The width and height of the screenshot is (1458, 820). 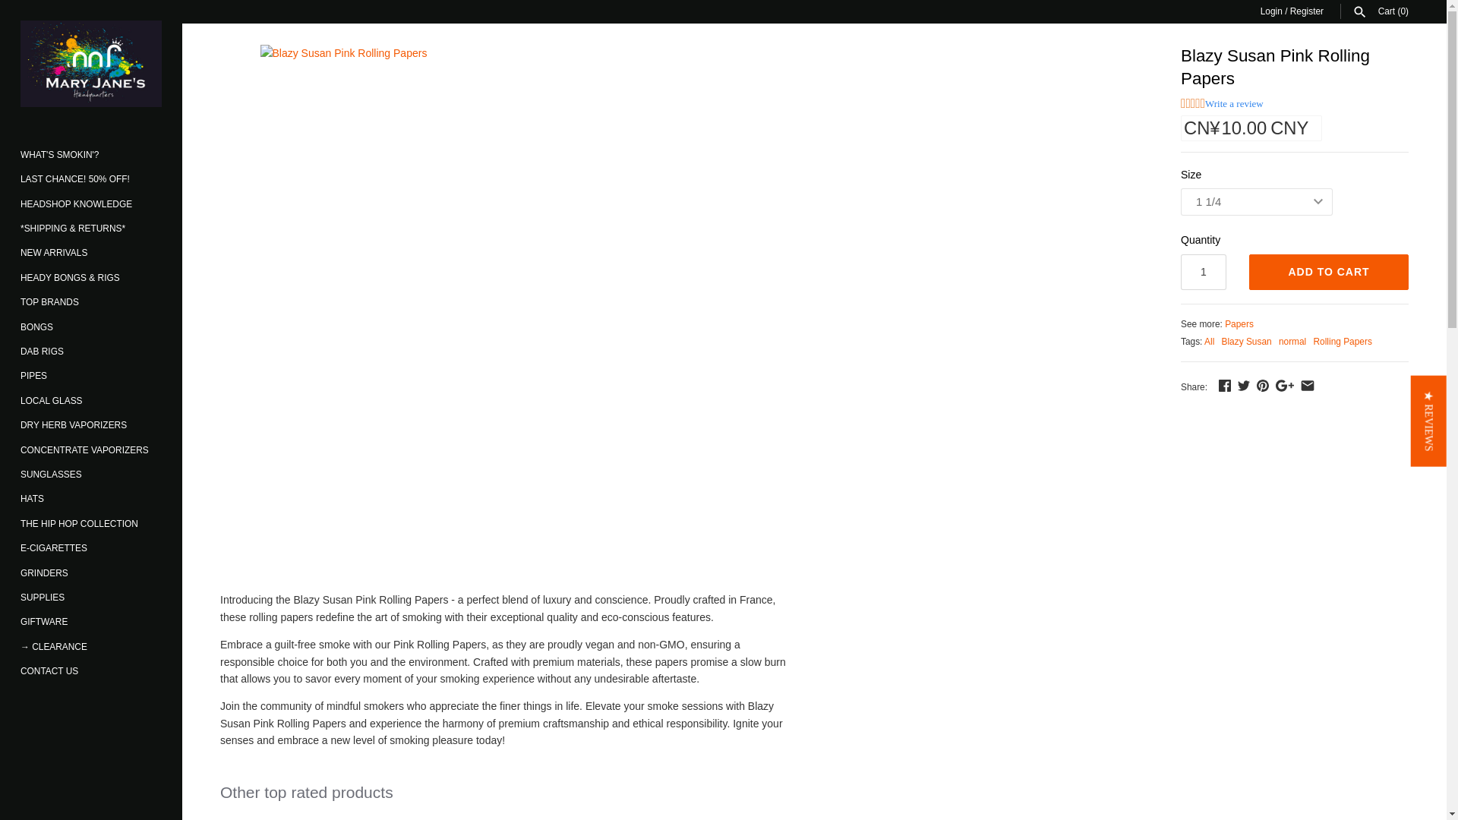 What do you see at coordinates (91, 203) in the screenshot?
I see `HEADSHOP KNOWLEDGE` at bounding box center [91, 203].